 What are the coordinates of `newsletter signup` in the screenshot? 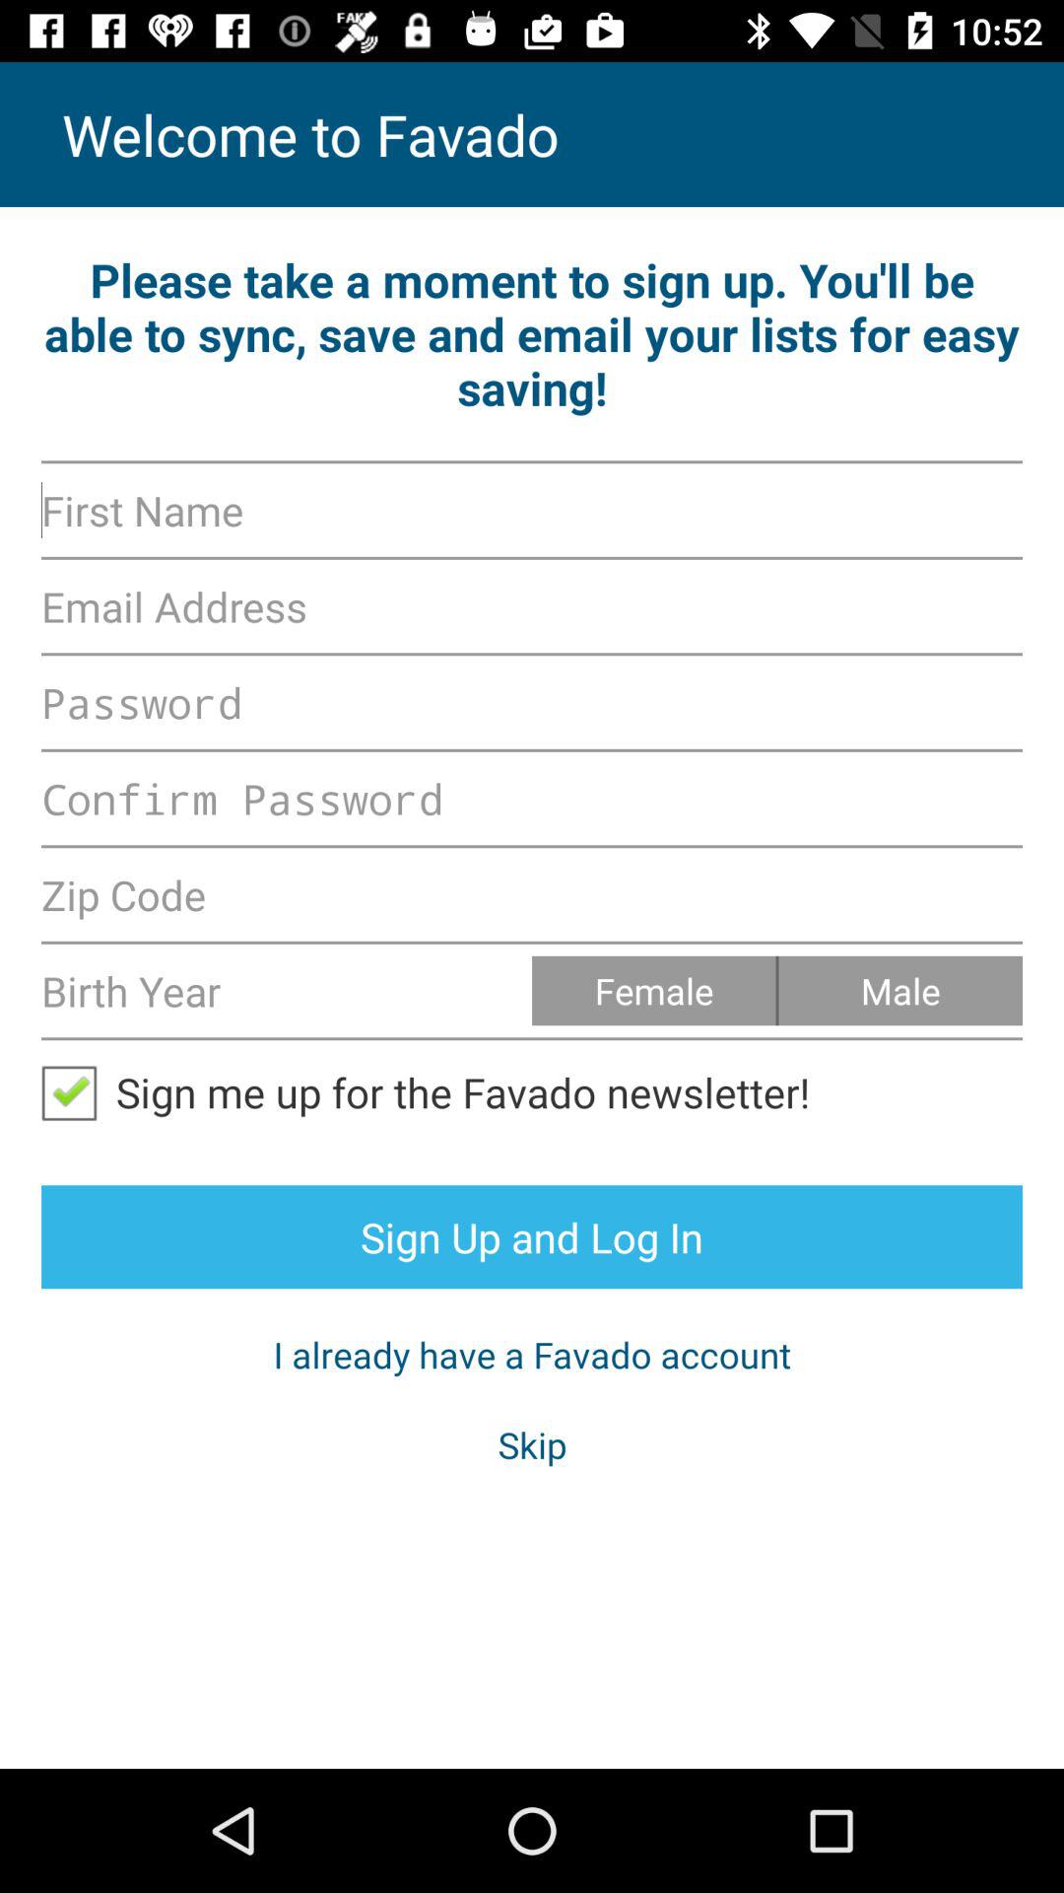 It's located at (79, 1092).